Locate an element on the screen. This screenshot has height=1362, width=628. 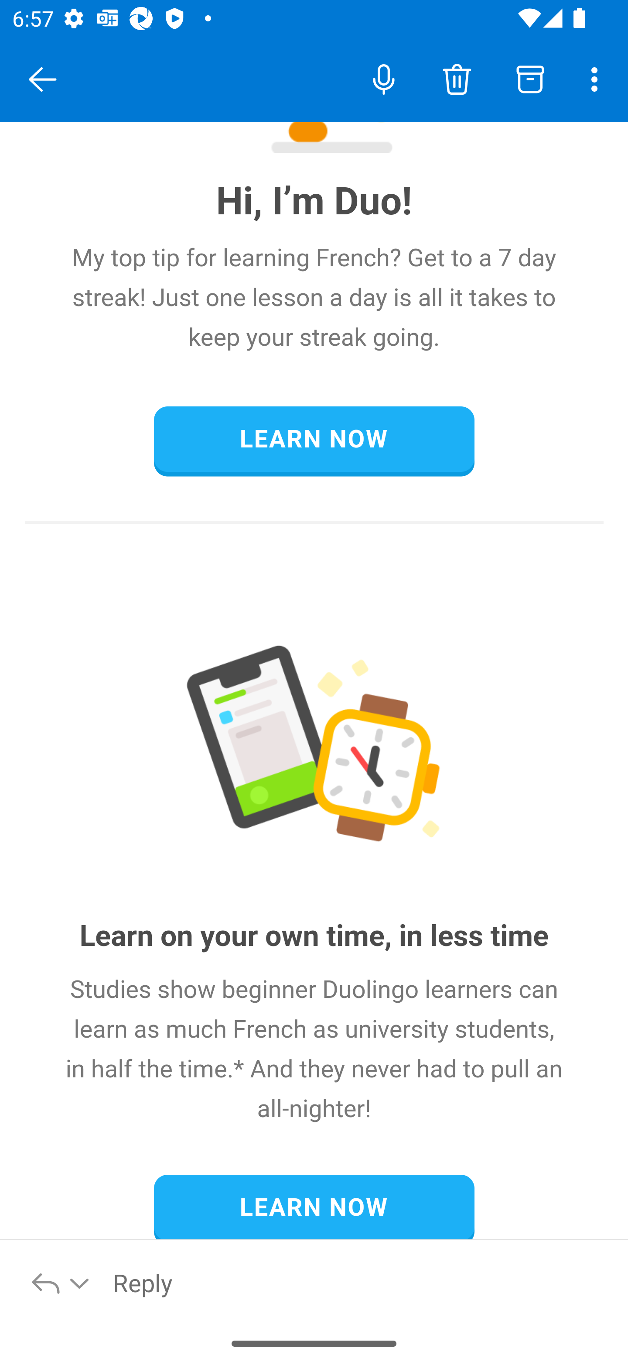
Archive is located at coordinates (530, 79).